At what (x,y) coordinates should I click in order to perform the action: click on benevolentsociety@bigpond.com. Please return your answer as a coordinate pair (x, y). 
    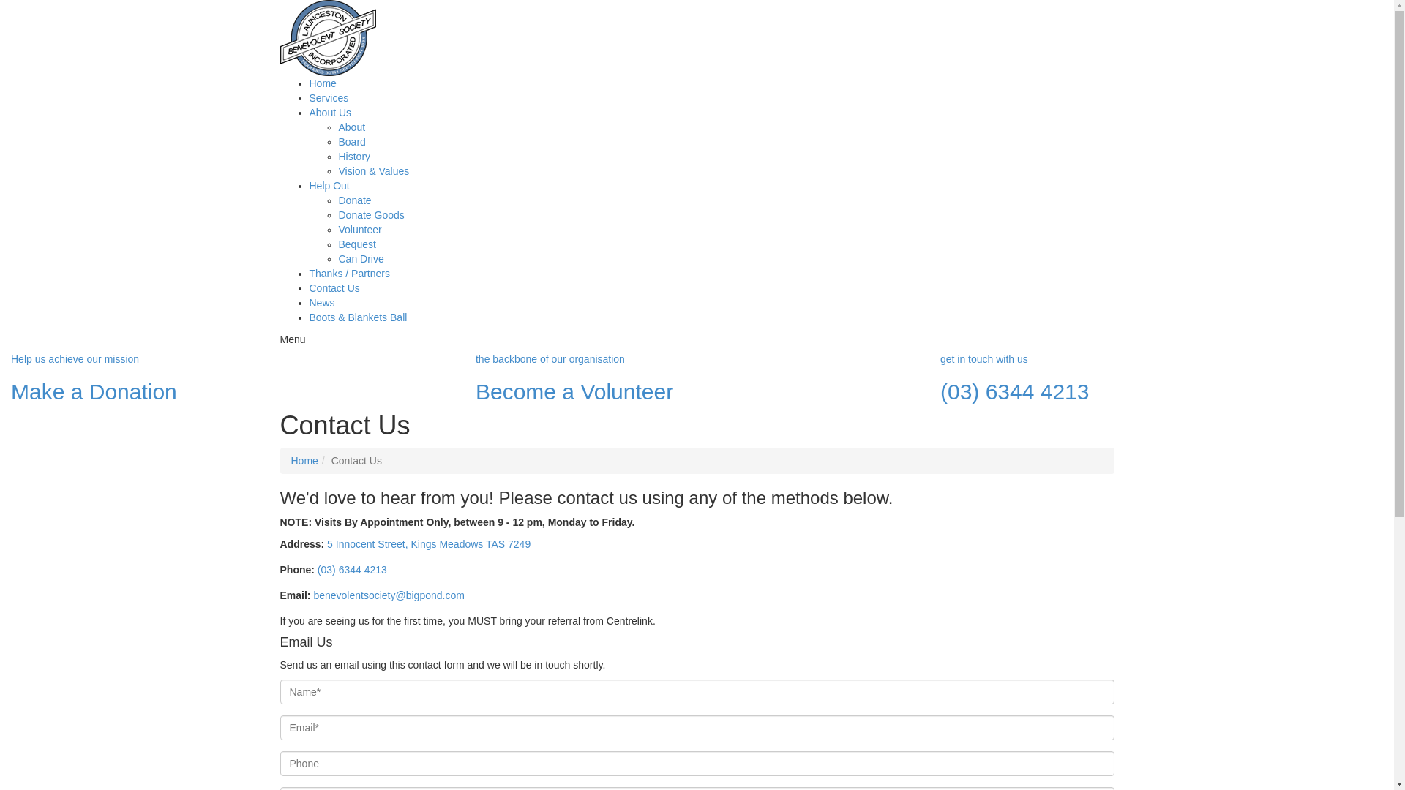
    Looking at the image, I should click on (389, 595).